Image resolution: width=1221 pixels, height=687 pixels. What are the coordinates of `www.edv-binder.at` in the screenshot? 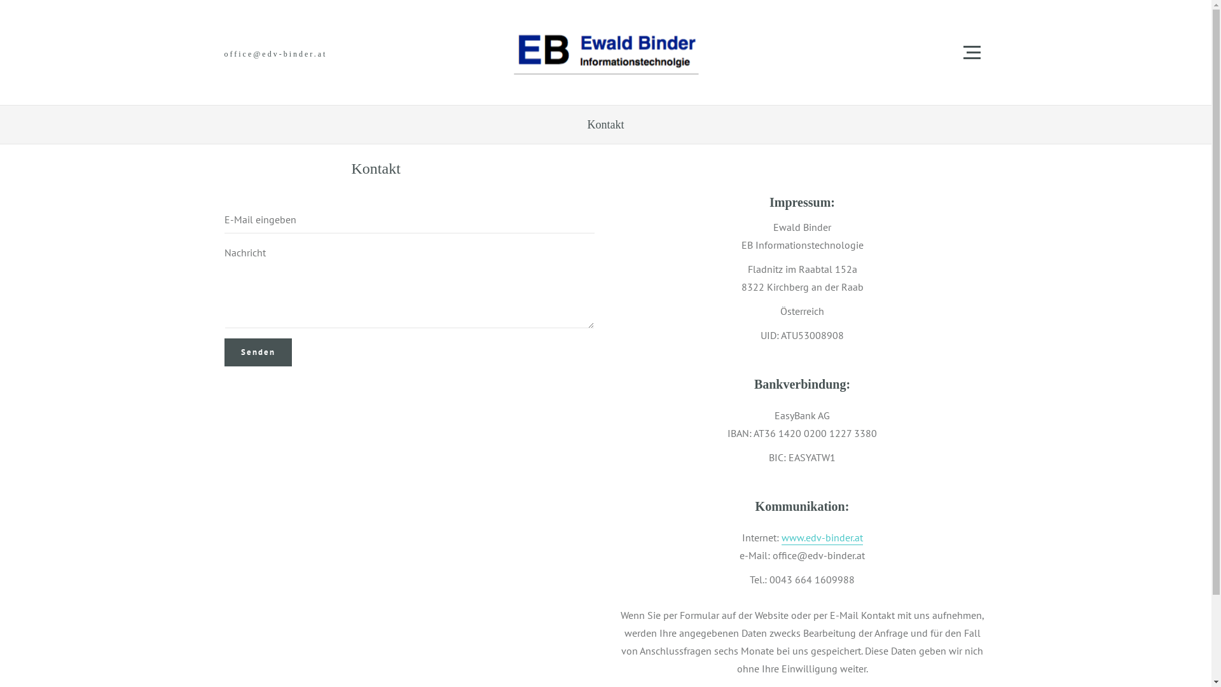 It's located at (822, 538).